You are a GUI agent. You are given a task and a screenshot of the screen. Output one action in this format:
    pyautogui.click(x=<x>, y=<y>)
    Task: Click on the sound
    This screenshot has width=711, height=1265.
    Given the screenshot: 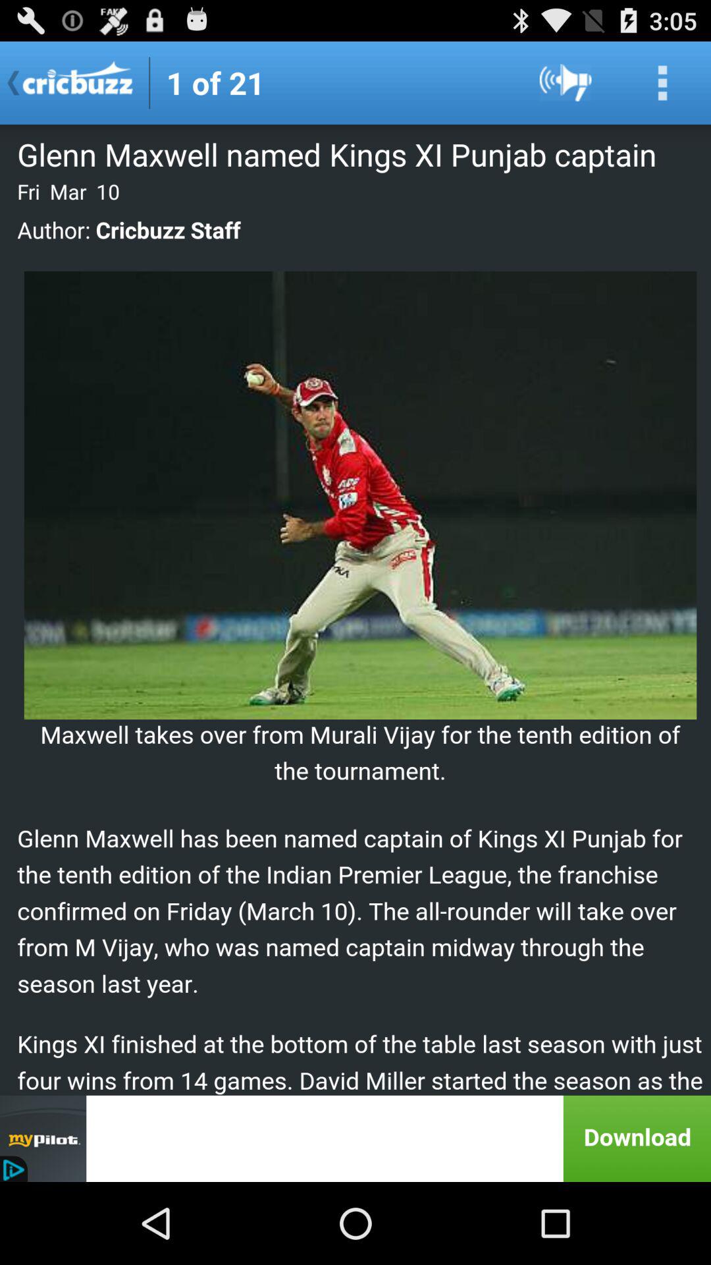 What is the action you would take?
    pyautogui.click(x=566, y=83)
    